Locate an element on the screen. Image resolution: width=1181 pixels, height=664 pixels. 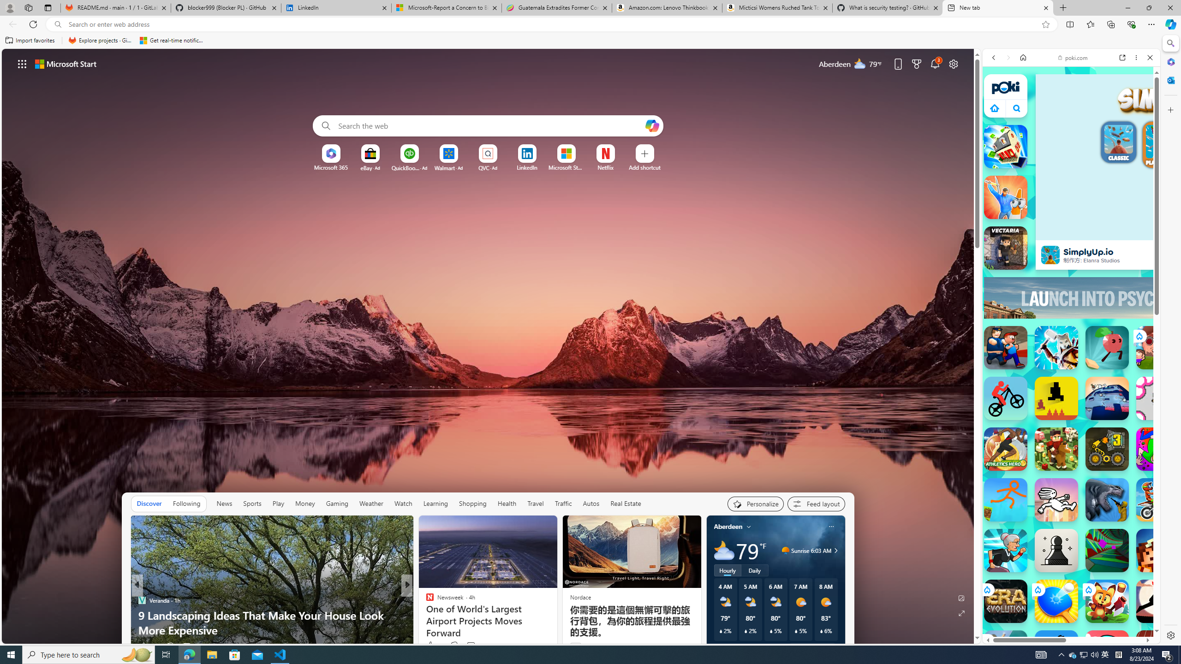
Combat Reloaded is located at coordinates (1095, 440).